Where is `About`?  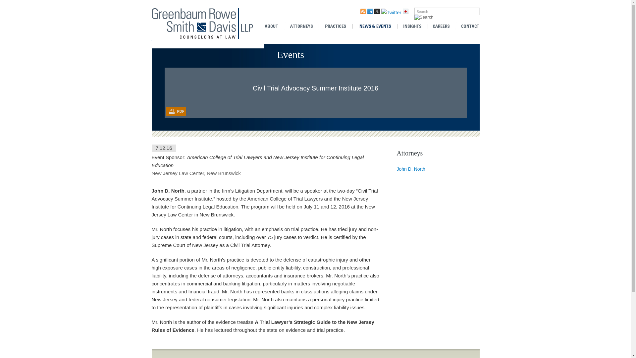
About is located at coordinates (274, 27).